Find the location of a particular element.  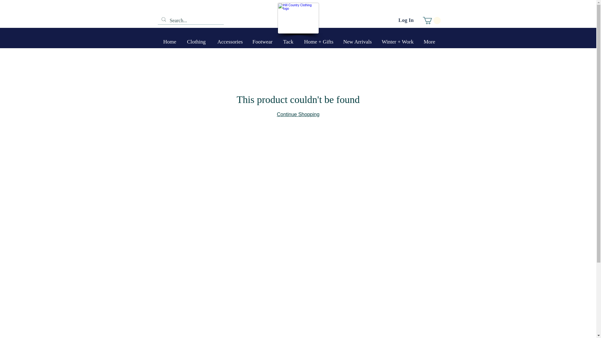

Log In is located at coordinates (406, 20).